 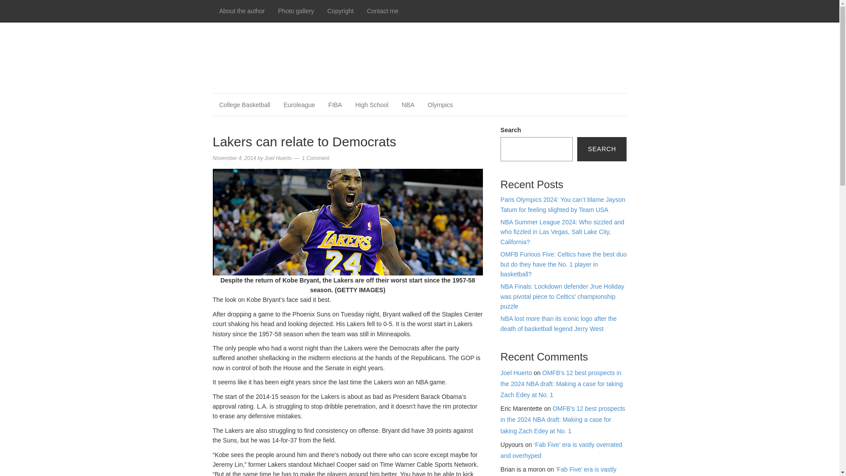 I want to click on Photo gallery, so click(x=296, y=11).